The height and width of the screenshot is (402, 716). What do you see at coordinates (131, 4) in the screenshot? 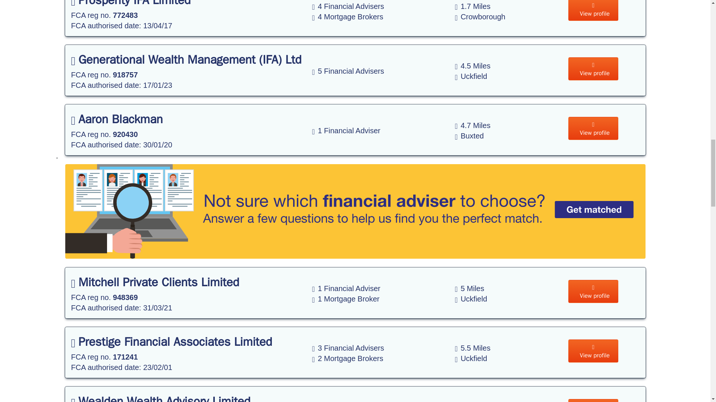
I see `Prosperity IFA Limited` at bounding box center [131, 4].